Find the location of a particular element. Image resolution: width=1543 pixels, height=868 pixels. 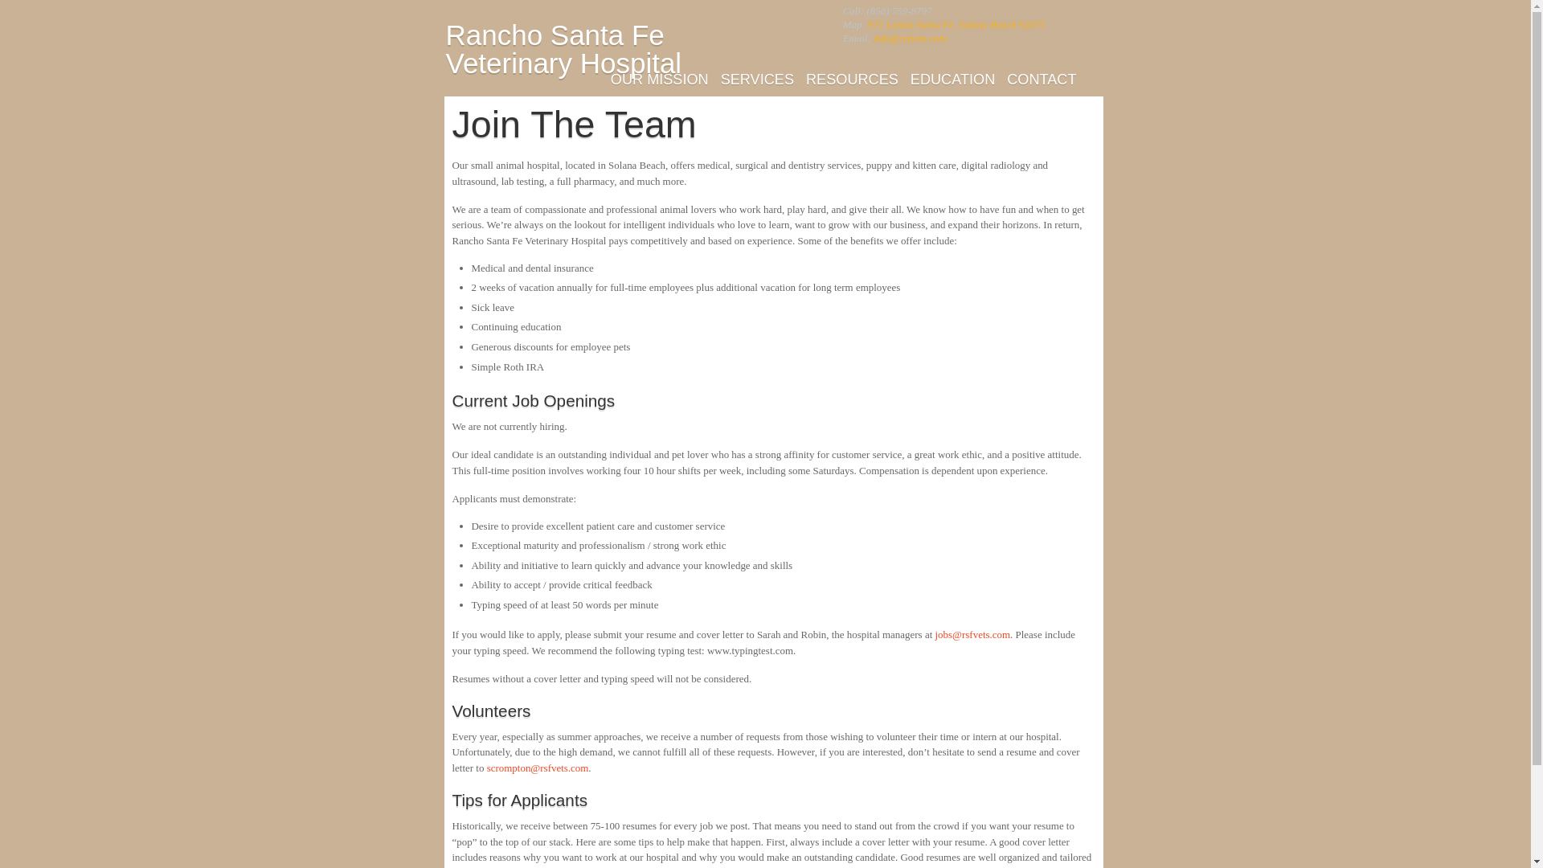

RESOURCES is located at coordinates (852, 79).